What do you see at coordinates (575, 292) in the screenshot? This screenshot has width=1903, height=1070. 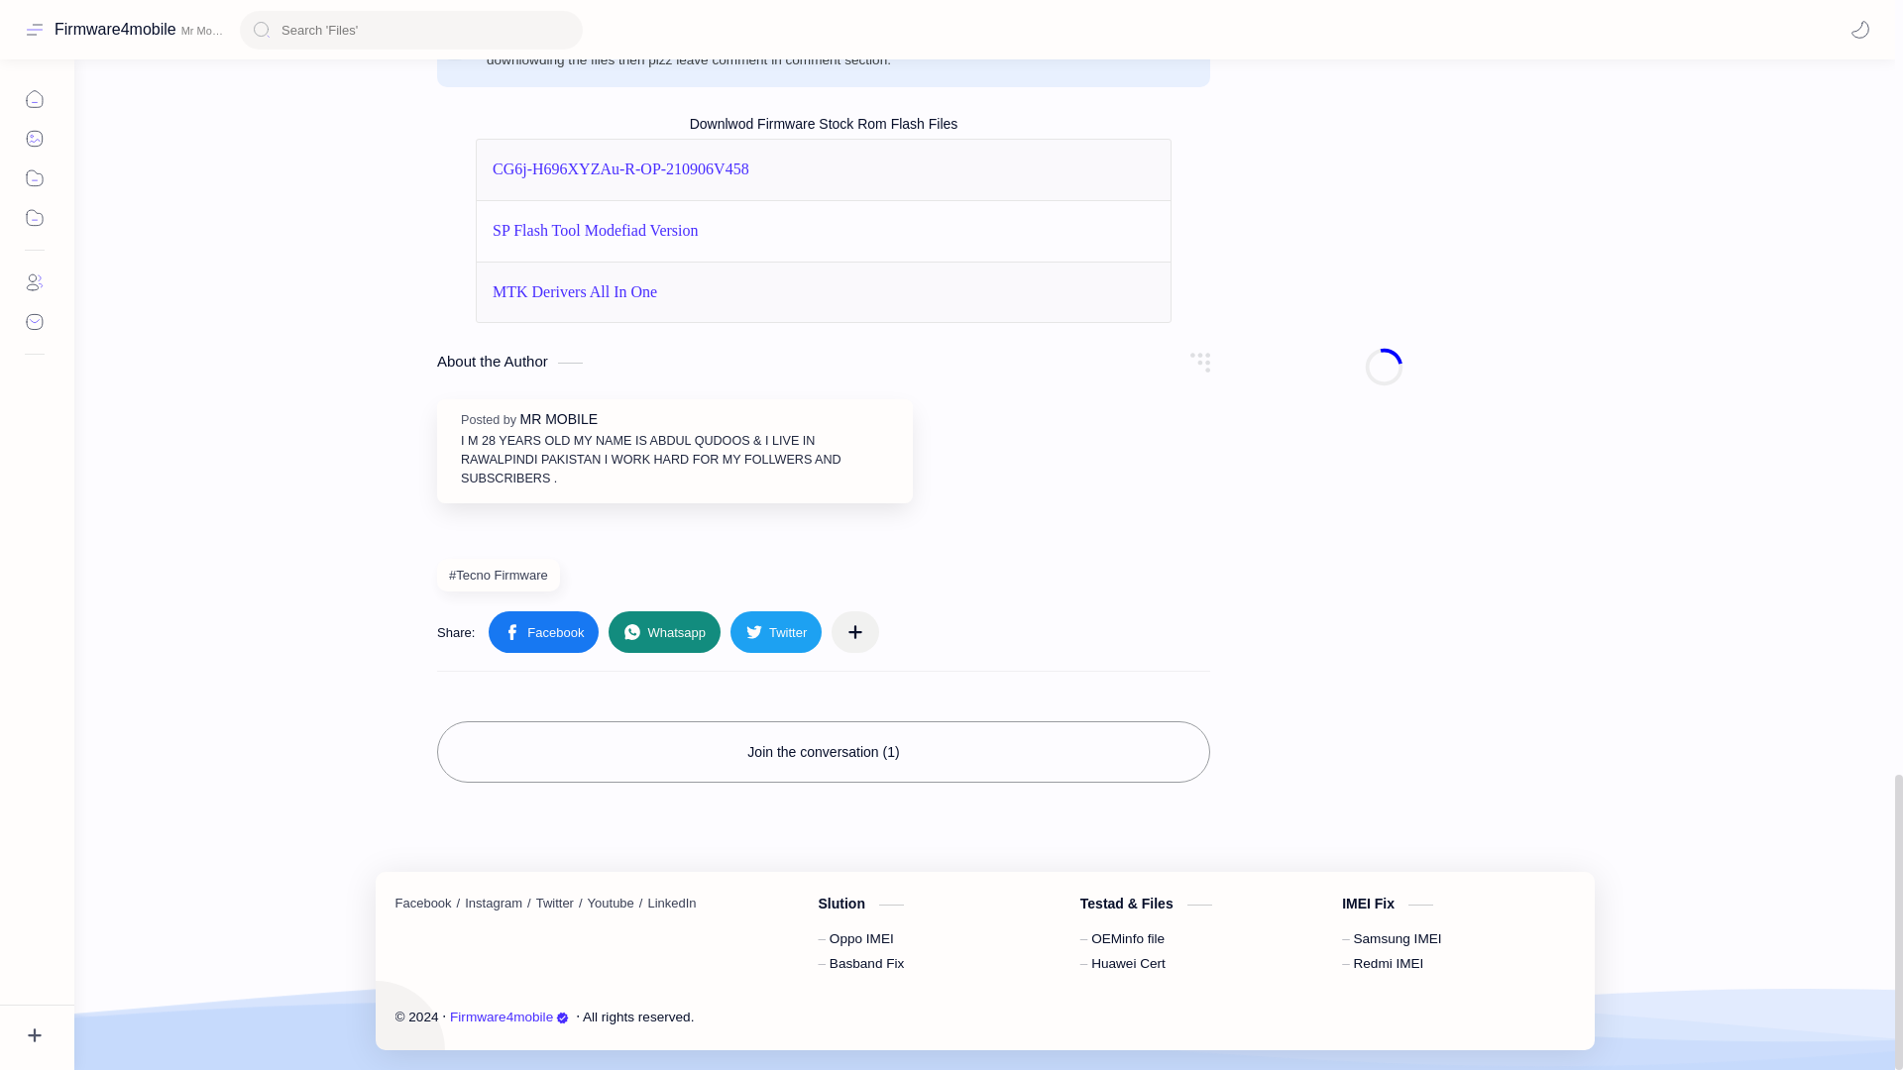 I see `MTK Derivers All In One` at bounding box center [575, 292].